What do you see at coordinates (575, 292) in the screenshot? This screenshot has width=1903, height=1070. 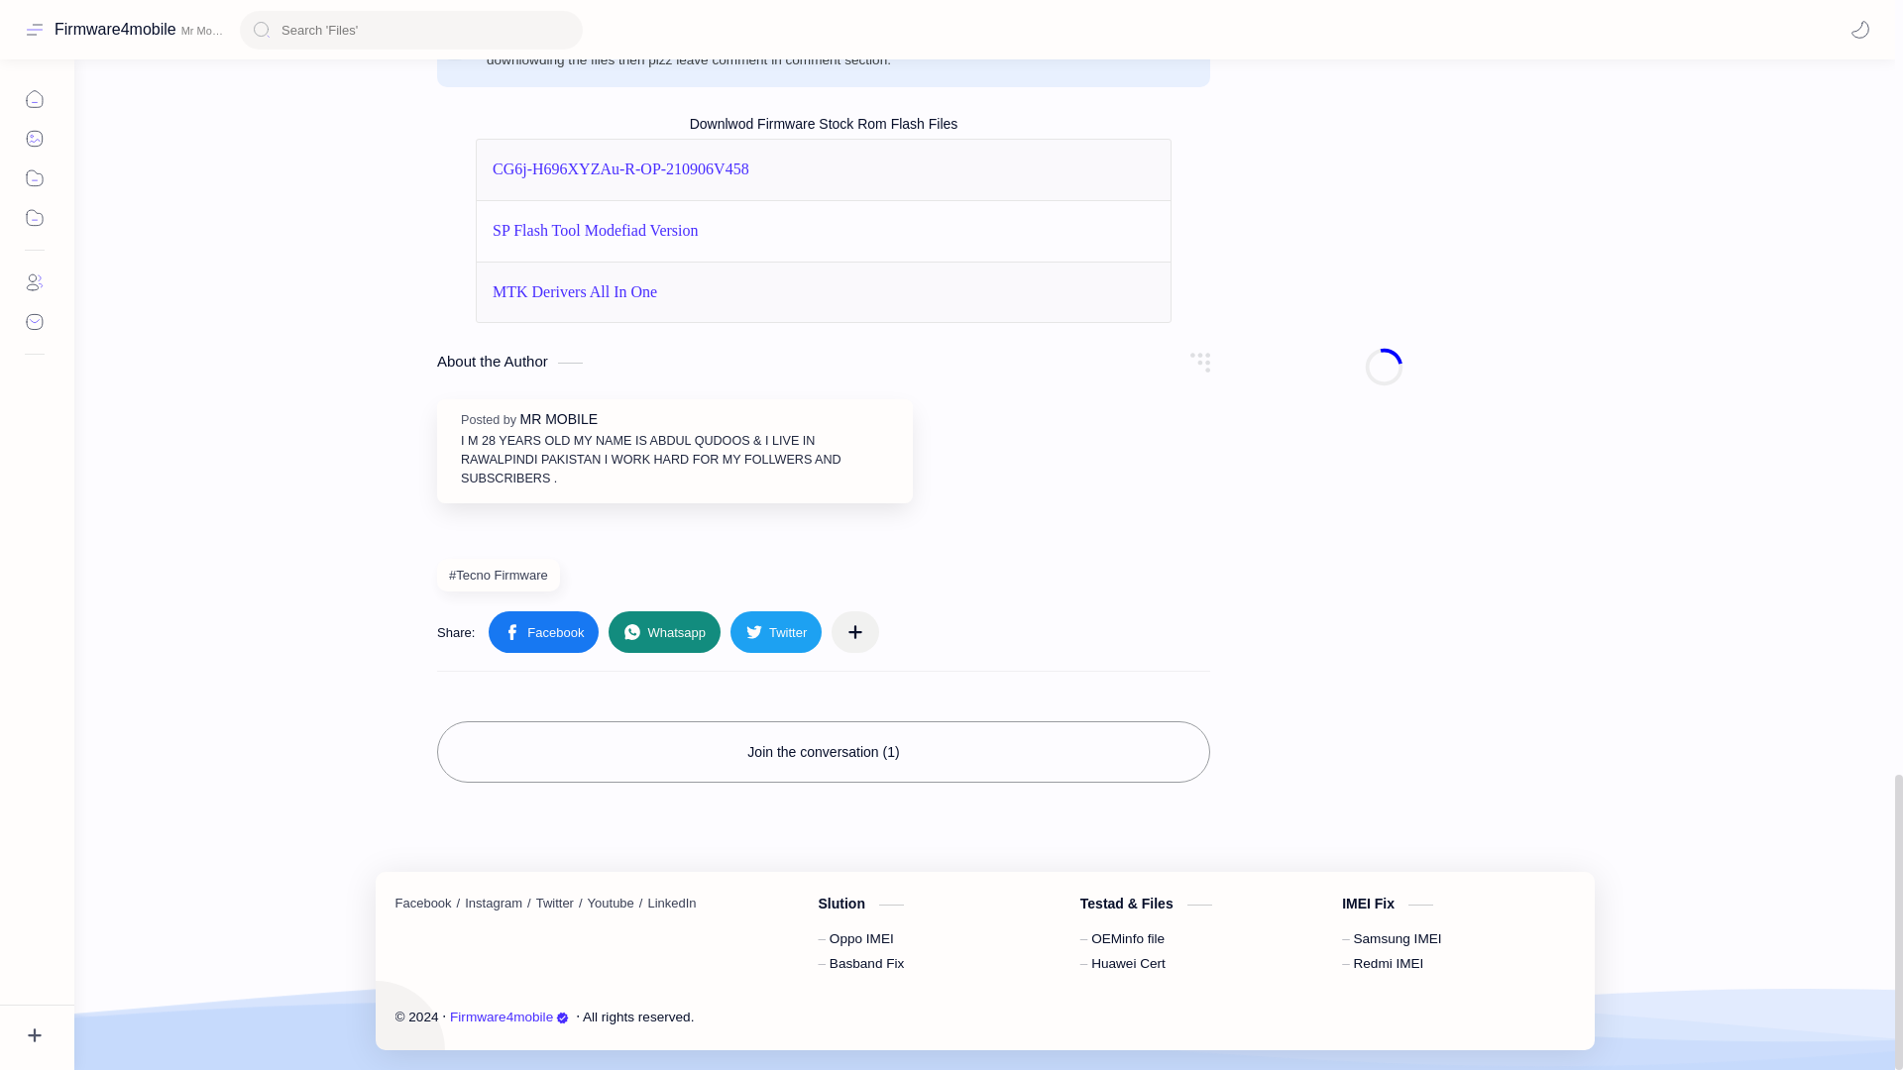 I see `MTK Derivers All In One` at bounding box center [575, 292].